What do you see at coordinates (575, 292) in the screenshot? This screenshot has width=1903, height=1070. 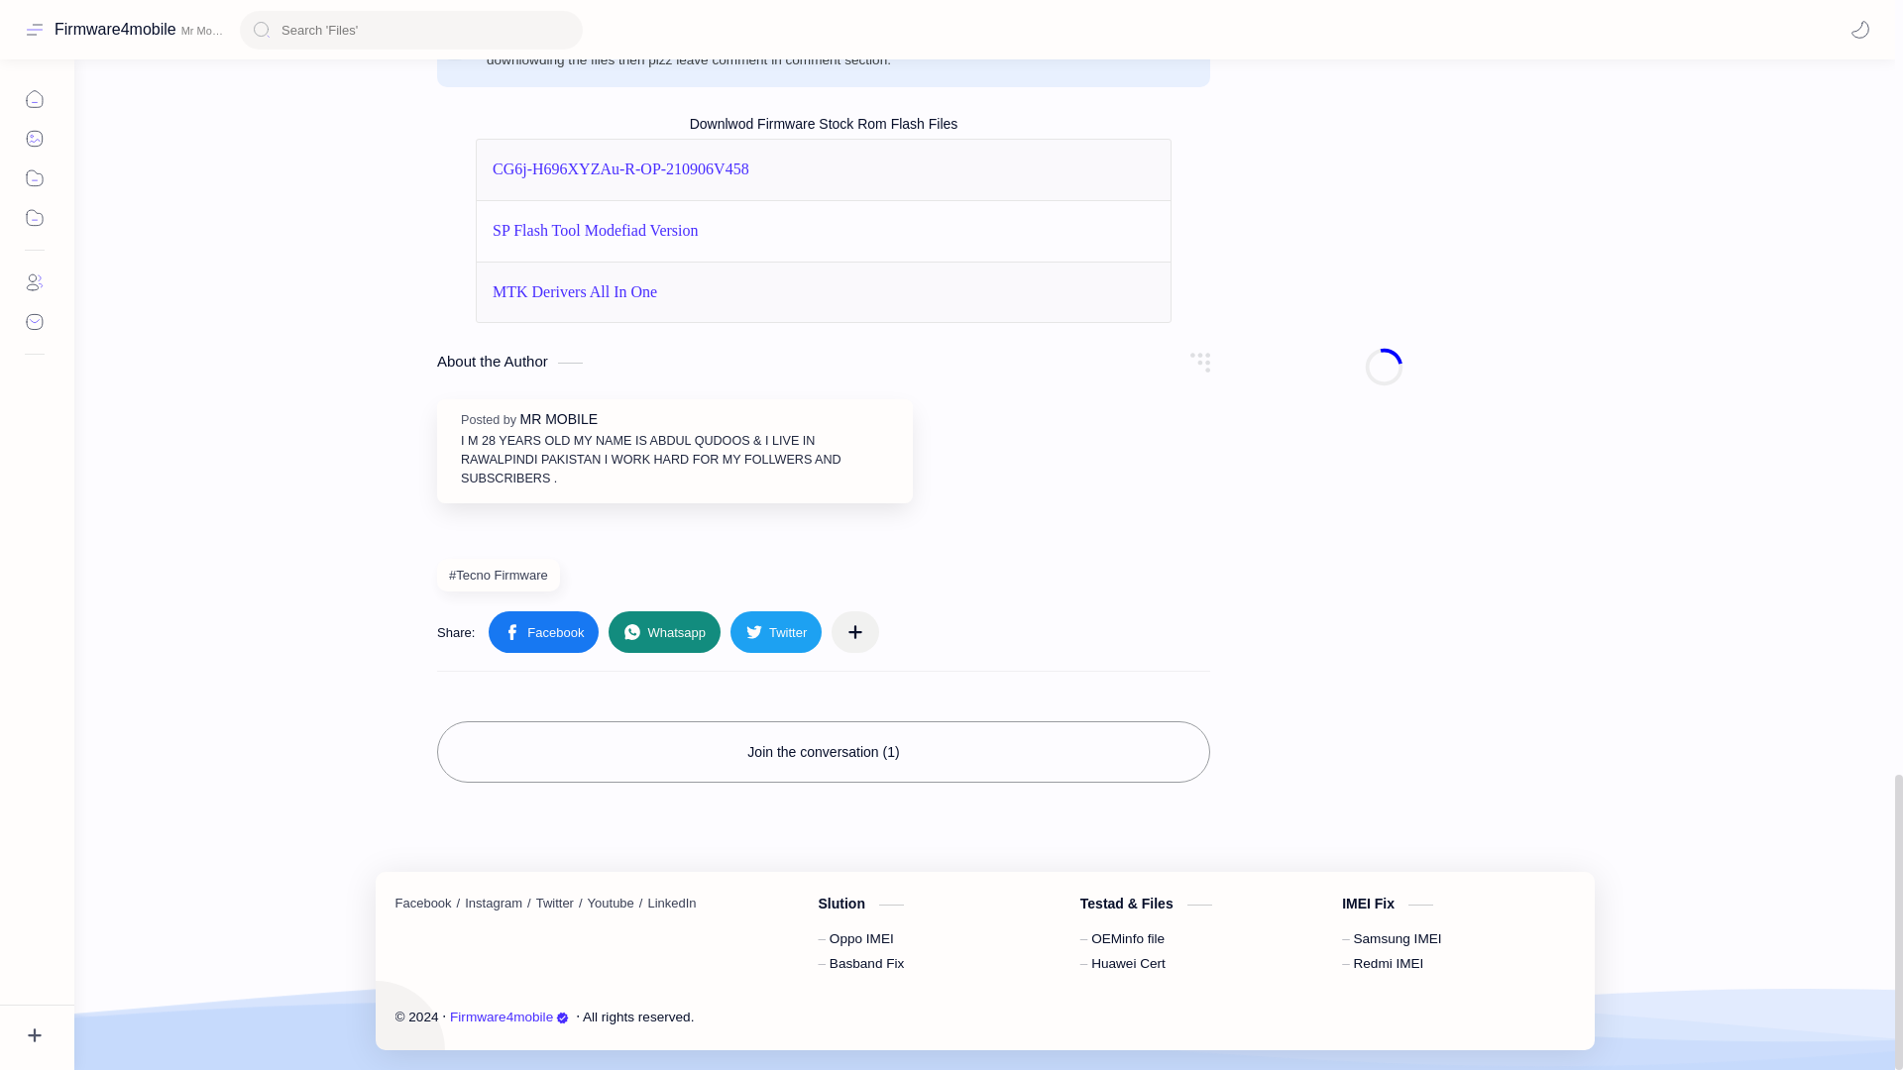 I see `MTK Derivers All In One` at bounding box center [575, 292].